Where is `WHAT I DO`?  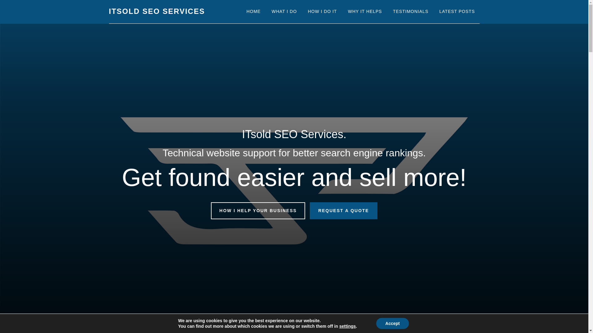 WHAT I DO is located at coordinates (284, 12).